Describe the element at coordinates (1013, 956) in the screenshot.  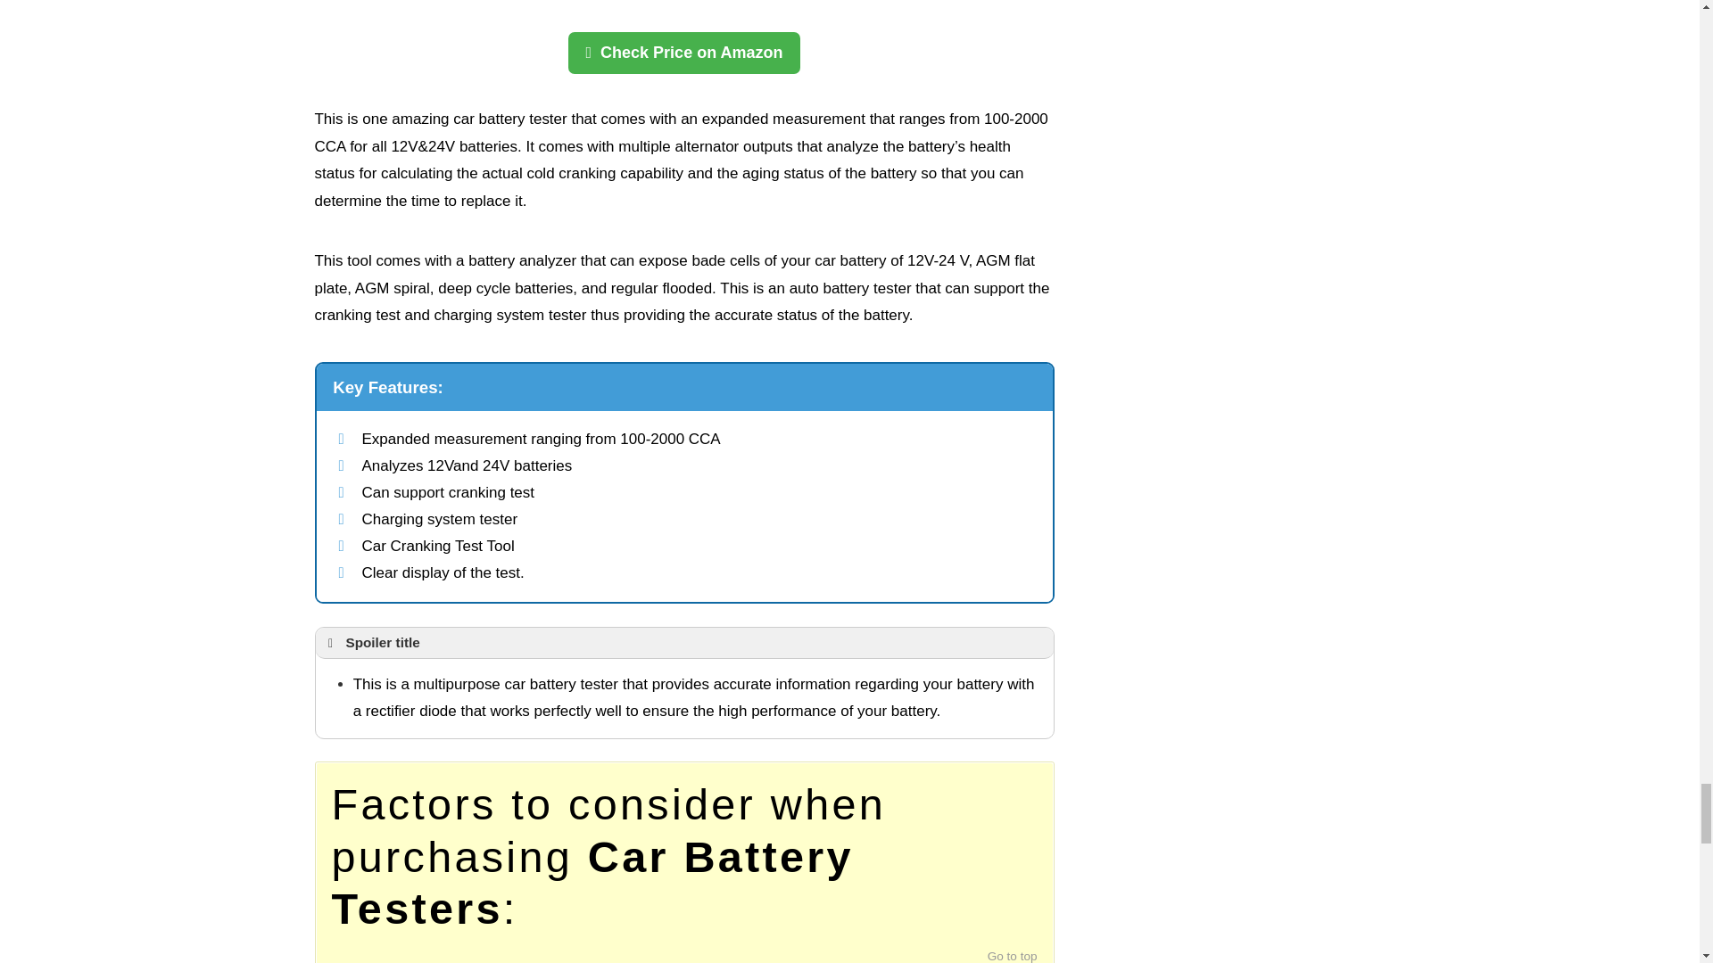
I see `Go to top` at that location.